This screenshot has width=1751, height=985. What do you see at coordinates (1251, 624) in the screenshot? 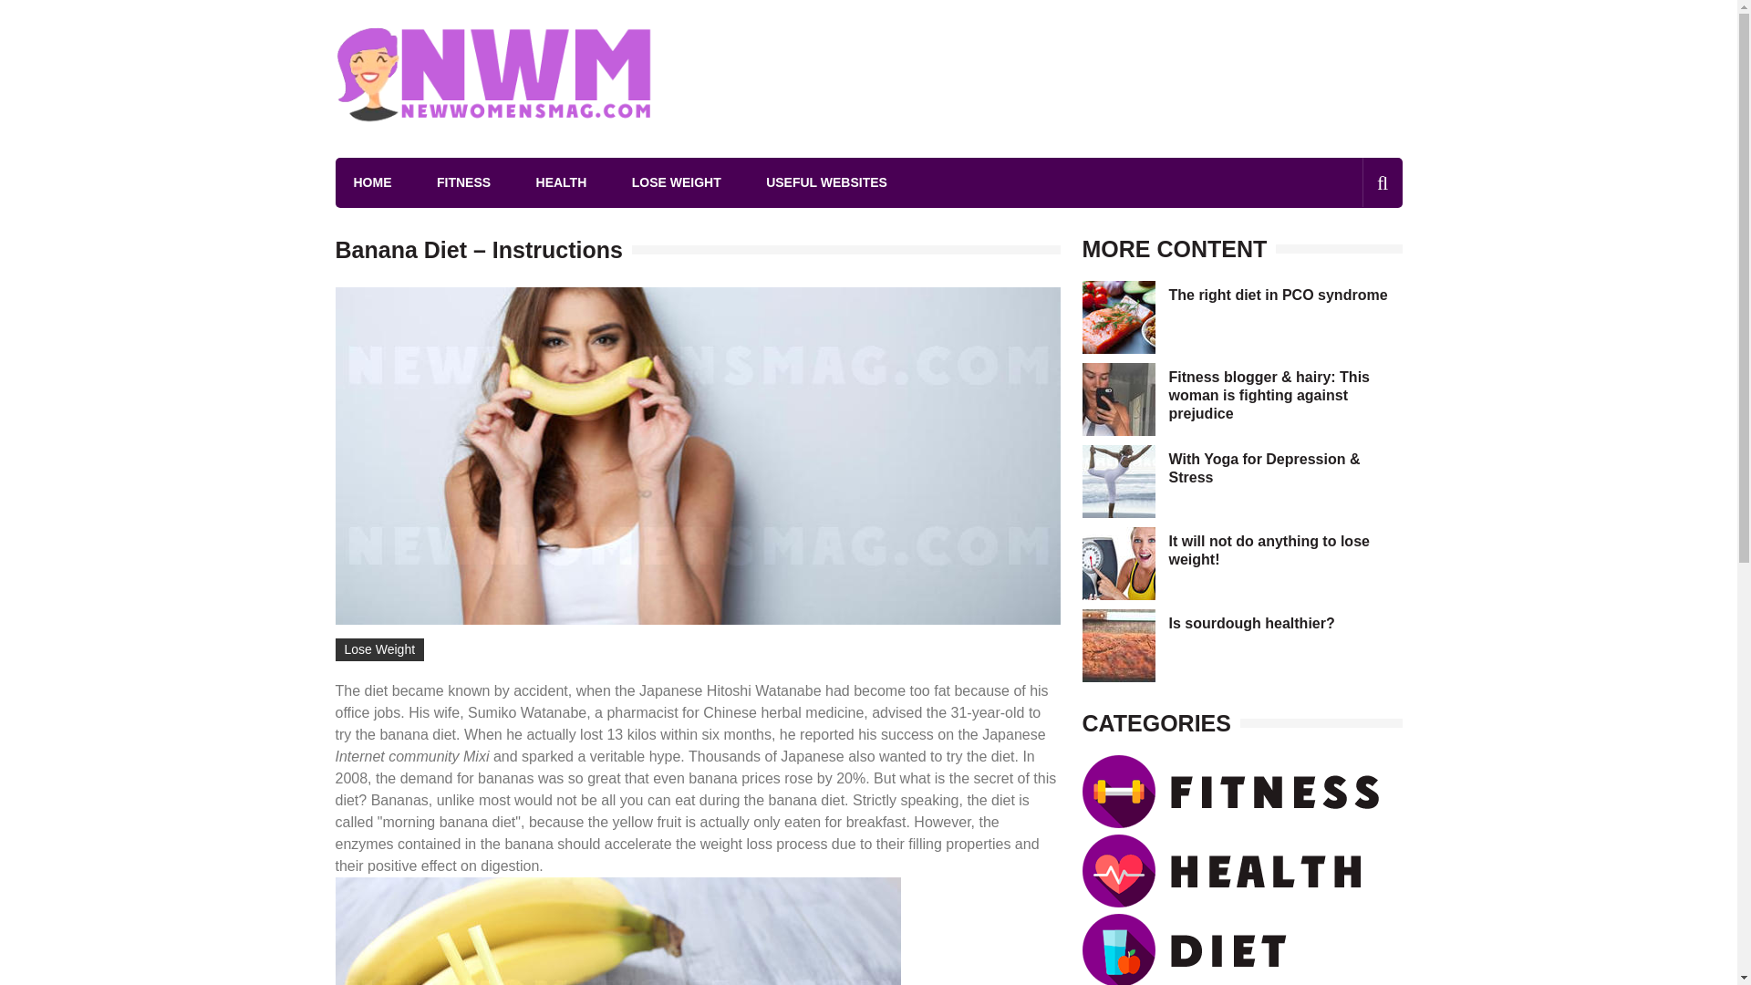
I see `Is sourdough healthier?` at bounding box center [1251, 624].